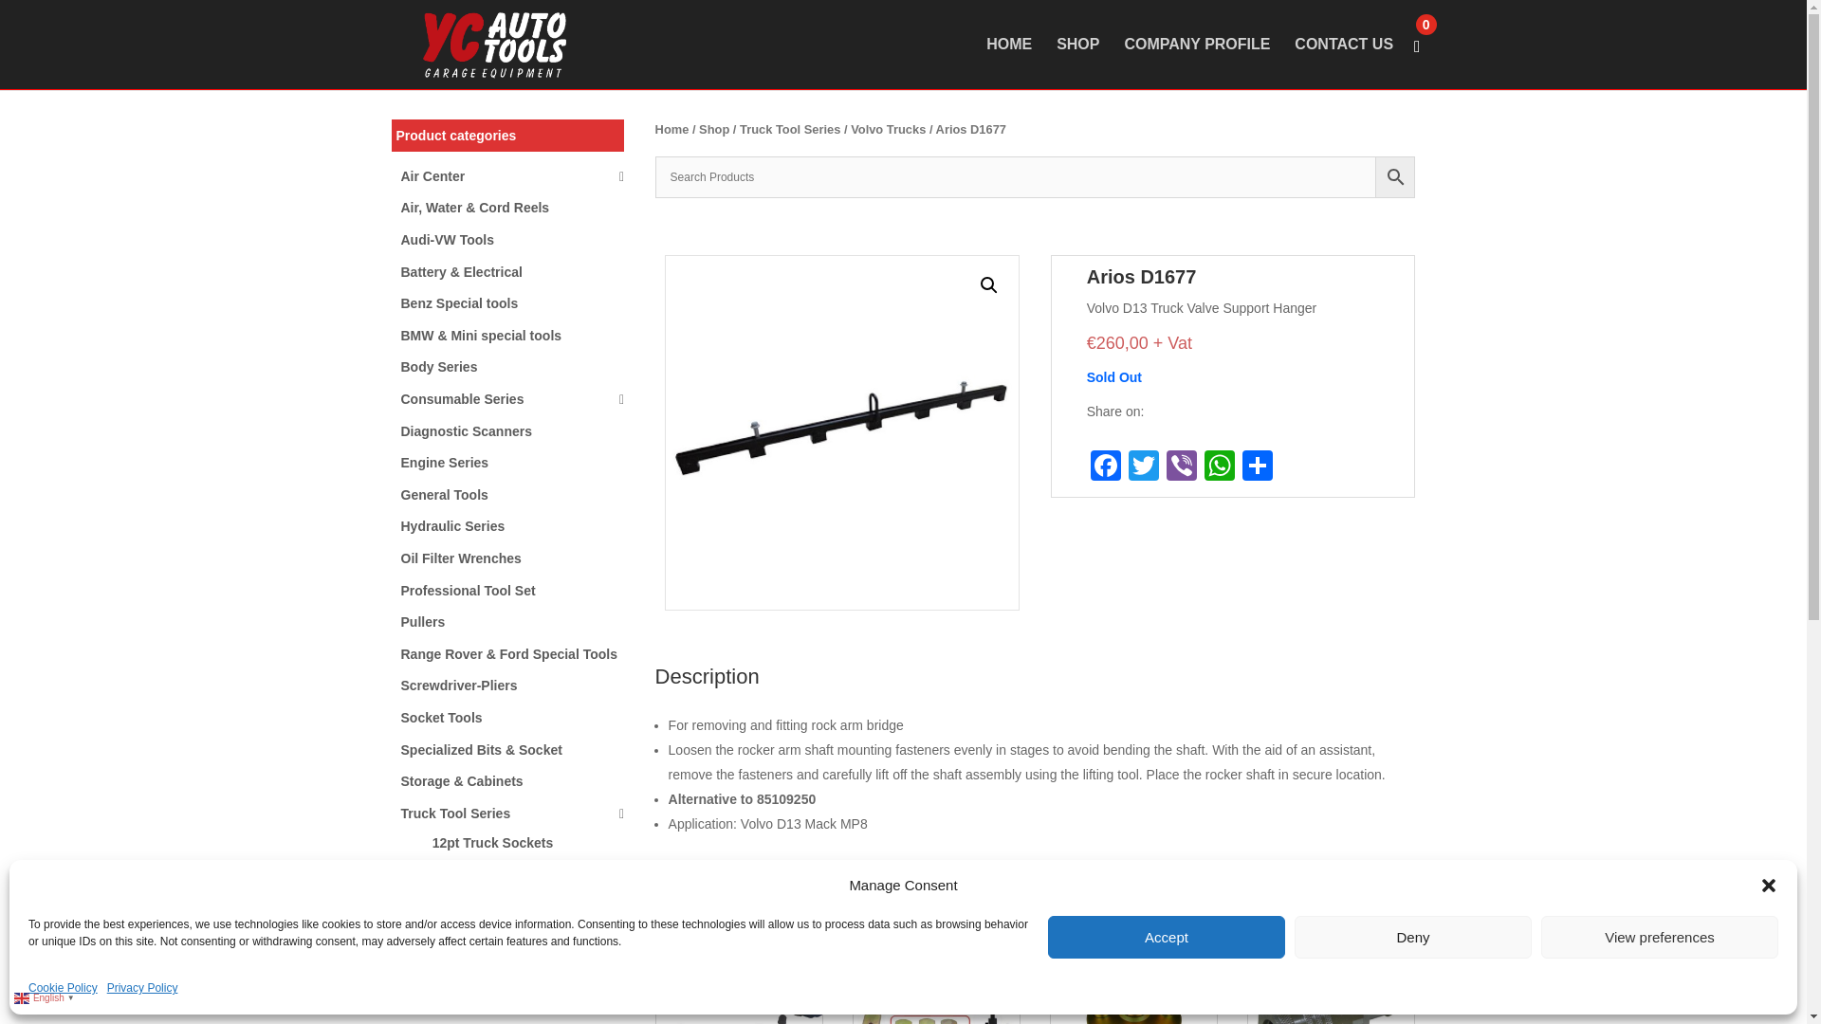  What do you see at coordinates (1425, 25) in the screenshot?
I see `0` at bounding box center [1425, 25].